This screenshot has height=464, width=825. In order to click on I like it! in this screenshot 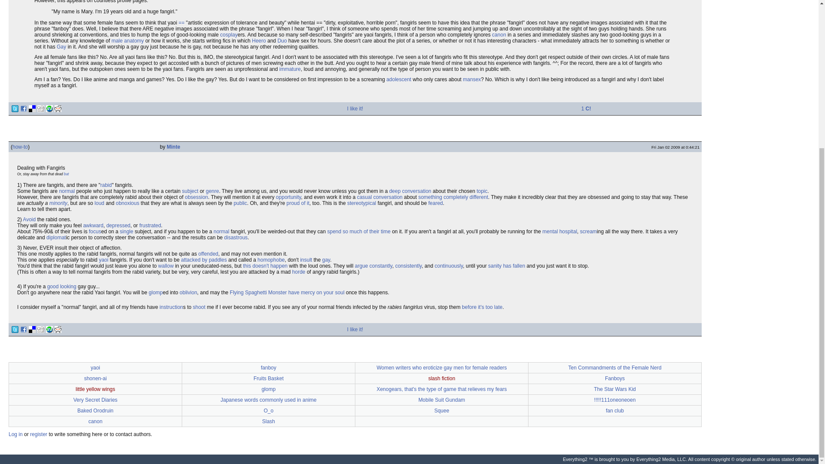, I will do `click(355, 109)`.